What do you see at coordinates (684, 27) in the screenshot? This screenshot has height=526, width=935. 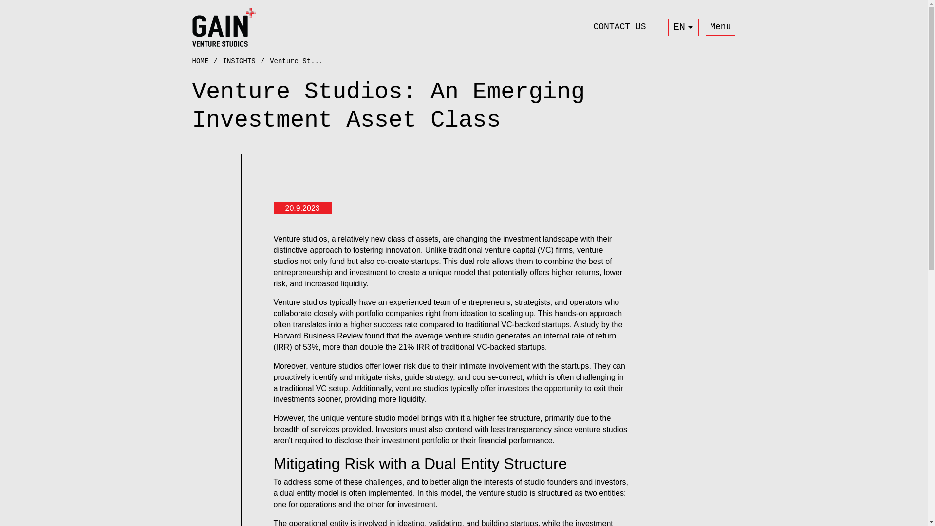 I see `EN` at bounding box center [684, 27].